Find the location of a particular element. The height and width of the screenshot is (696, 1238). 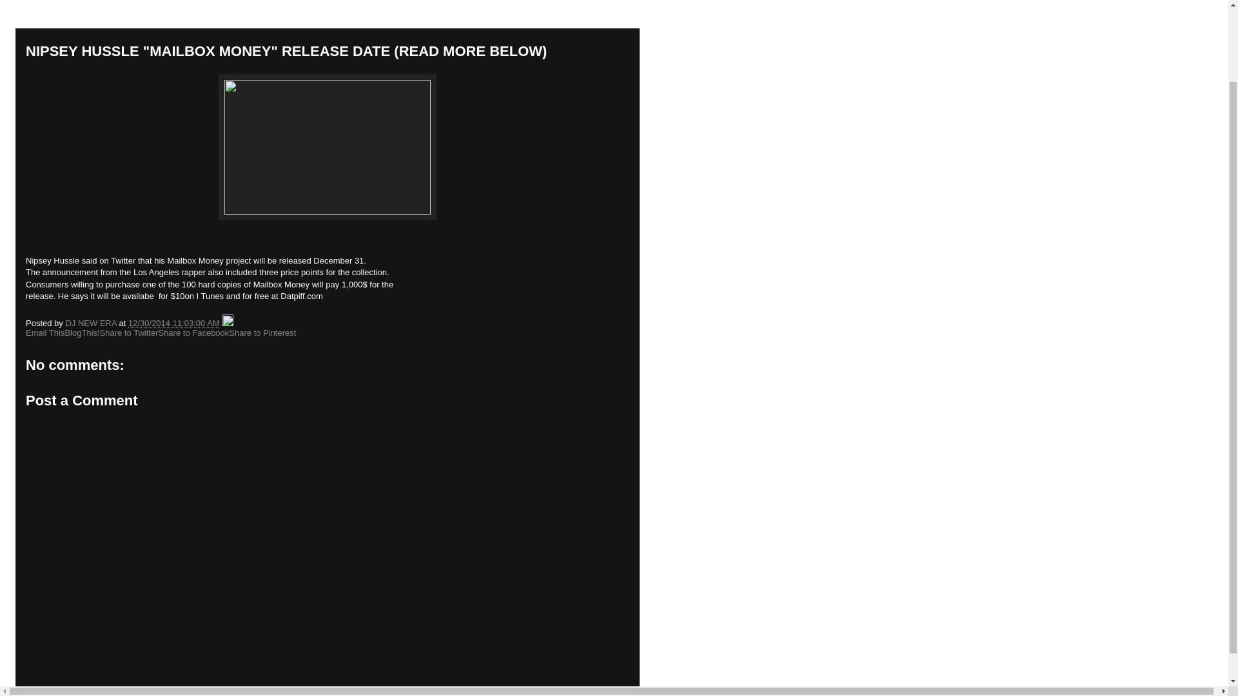

Email This is located at coordinates (45, 333).